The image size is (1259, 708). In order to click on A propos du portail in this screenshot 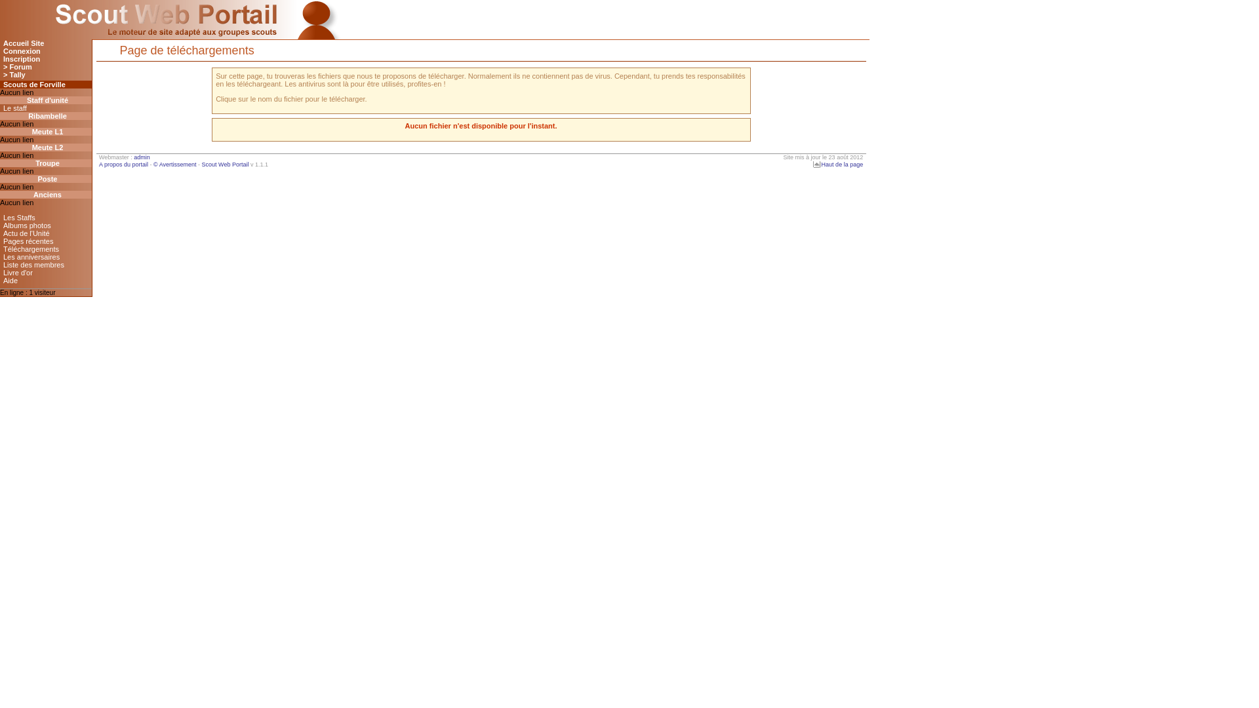, I will do `click(123, 165)`.